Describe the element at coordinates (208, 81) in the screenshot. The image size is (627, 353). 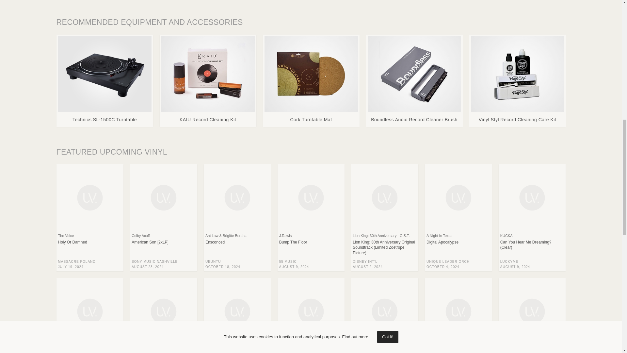
I see `KAIU Record Cleaning Kit` at that location.